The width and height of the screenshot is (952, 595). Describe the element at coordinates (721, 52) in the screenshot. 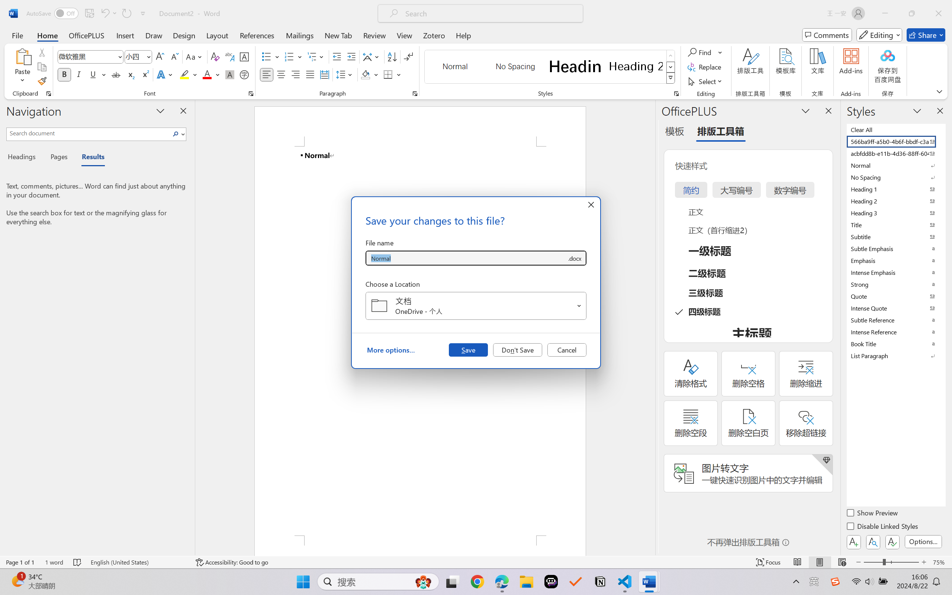

I see `More Options` at that location.